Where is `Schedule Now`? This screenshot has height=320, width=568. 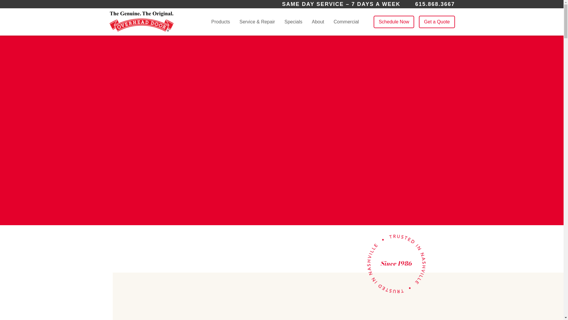 Schedule Now is located at coordinates (394, 22).